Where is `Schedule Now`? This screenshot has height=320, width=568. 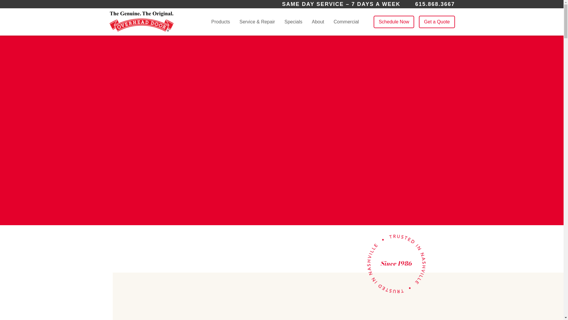 Schedule Now is located at coordinates (394, 22).